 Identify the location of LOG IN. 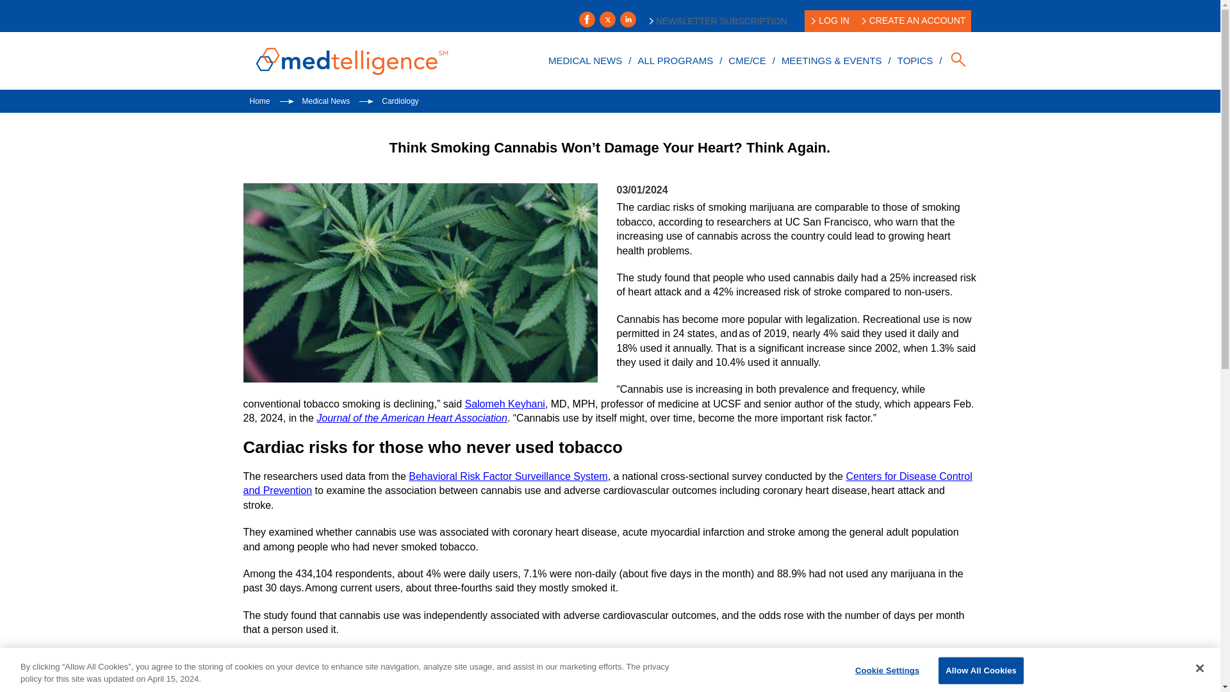
(830, 21).